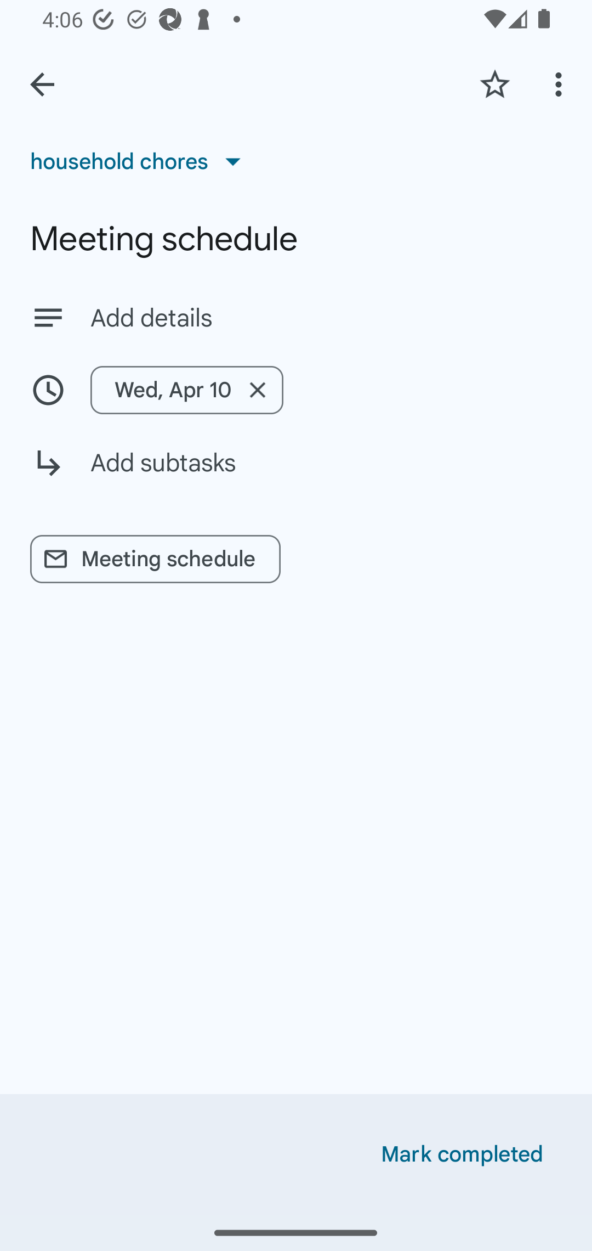 Image resolution: width=592 pixels, height=1251 pixels. Describe the element at coordinates (462, 1154) in the screenshot. I see `Mark completed` at that location.